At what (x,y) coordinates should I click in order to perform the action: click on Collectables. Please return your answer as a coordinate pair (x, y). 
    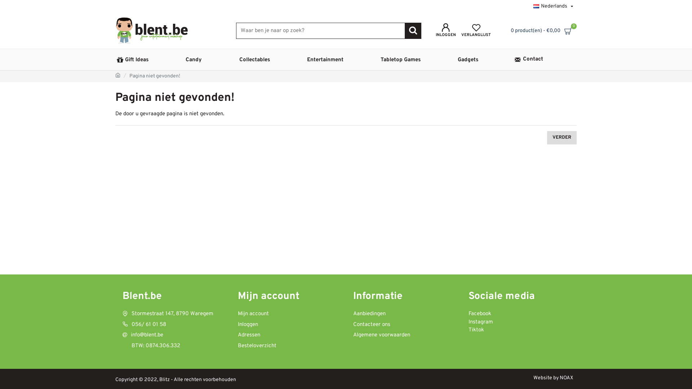
    Looking at the image, I should click on (271, 59).